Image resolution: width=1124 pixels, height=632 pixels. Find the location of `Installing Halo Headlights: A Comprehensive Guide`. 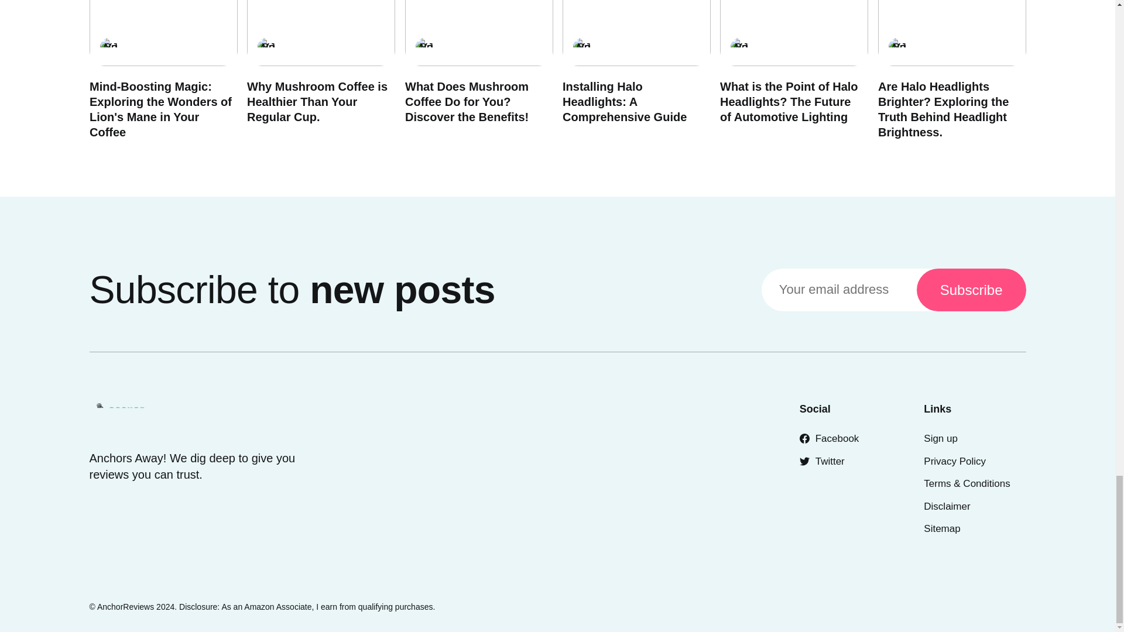

Installing Halo Headlights: A Comprehensive Guide is located at coordinates (624, 102).